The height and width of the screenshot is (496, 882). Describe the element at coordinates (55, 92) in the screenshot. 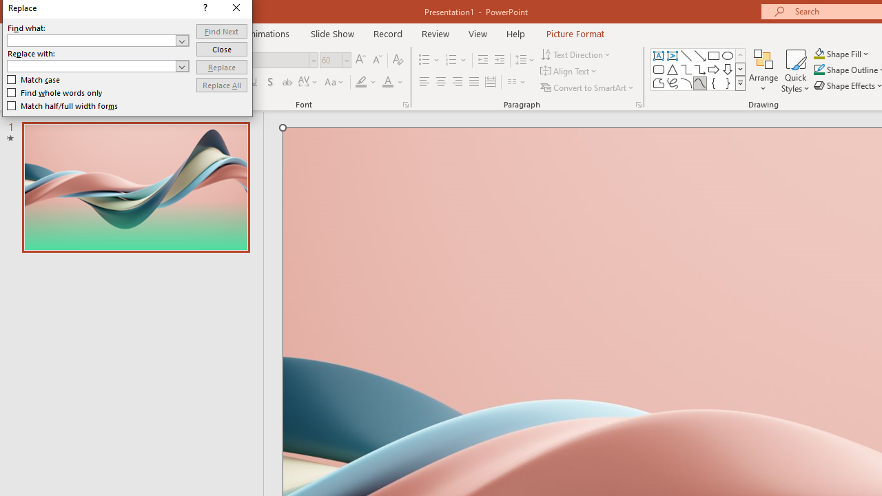

I see `Find whole words only` at that location.